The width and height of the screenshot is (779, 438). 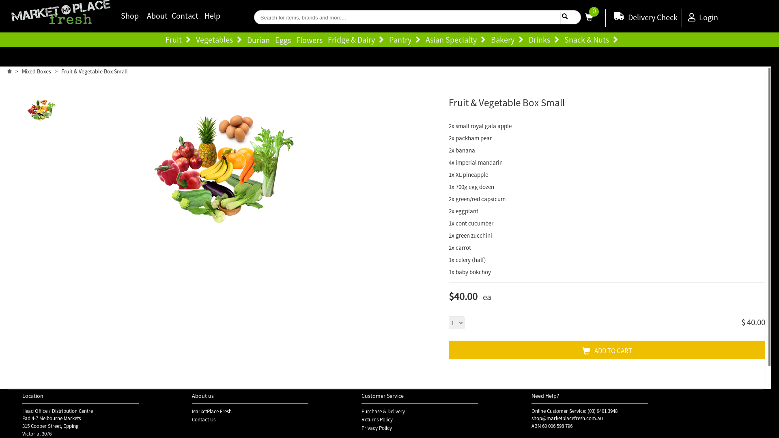 I want to click on Drinks, so click(x=545, y=41).